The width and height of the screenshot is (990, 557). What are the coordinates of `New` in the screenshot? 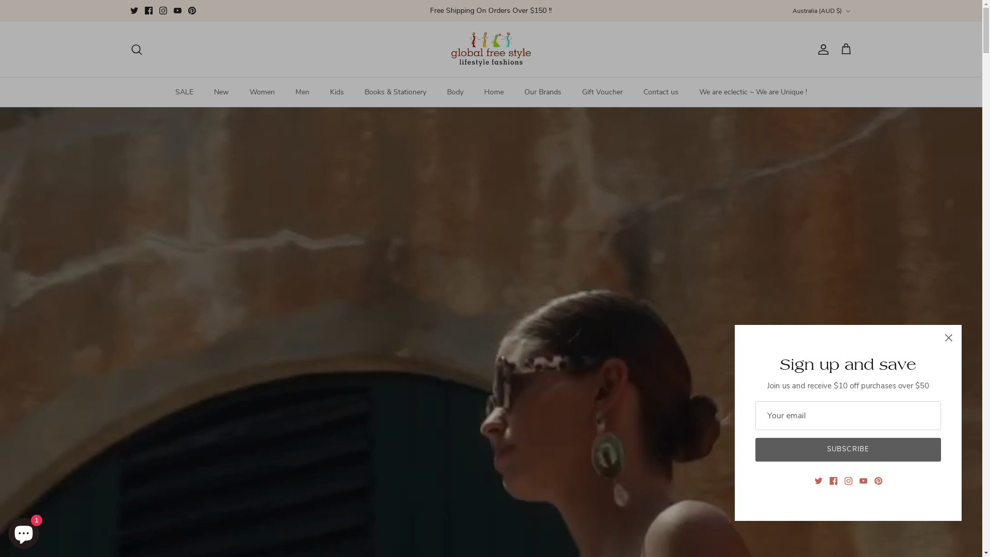 It's located at (222, 92).